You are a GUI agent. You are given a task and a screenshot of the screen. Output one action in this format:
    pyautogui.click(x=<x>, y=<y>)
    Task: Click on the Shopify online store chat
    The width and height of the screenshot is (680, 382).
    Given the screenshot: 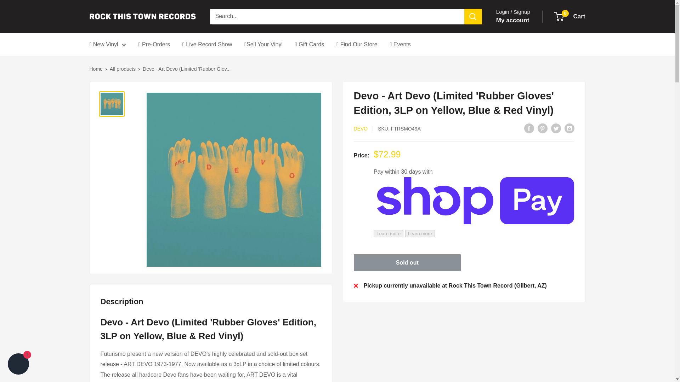 What is the action you would take?
    pyautogui.click(x=513, y=21)
    